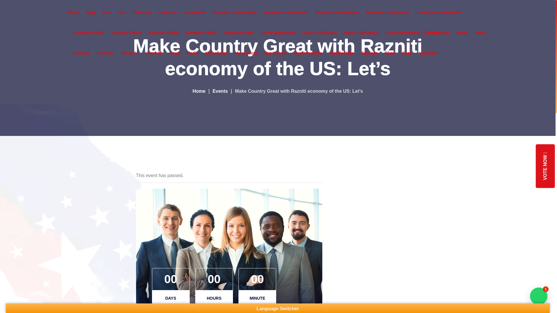 This screenshot has height=313, width=557. Describe the element at coordinates (88, 32) in the screenshot. I see `Donation Failed` at that location.